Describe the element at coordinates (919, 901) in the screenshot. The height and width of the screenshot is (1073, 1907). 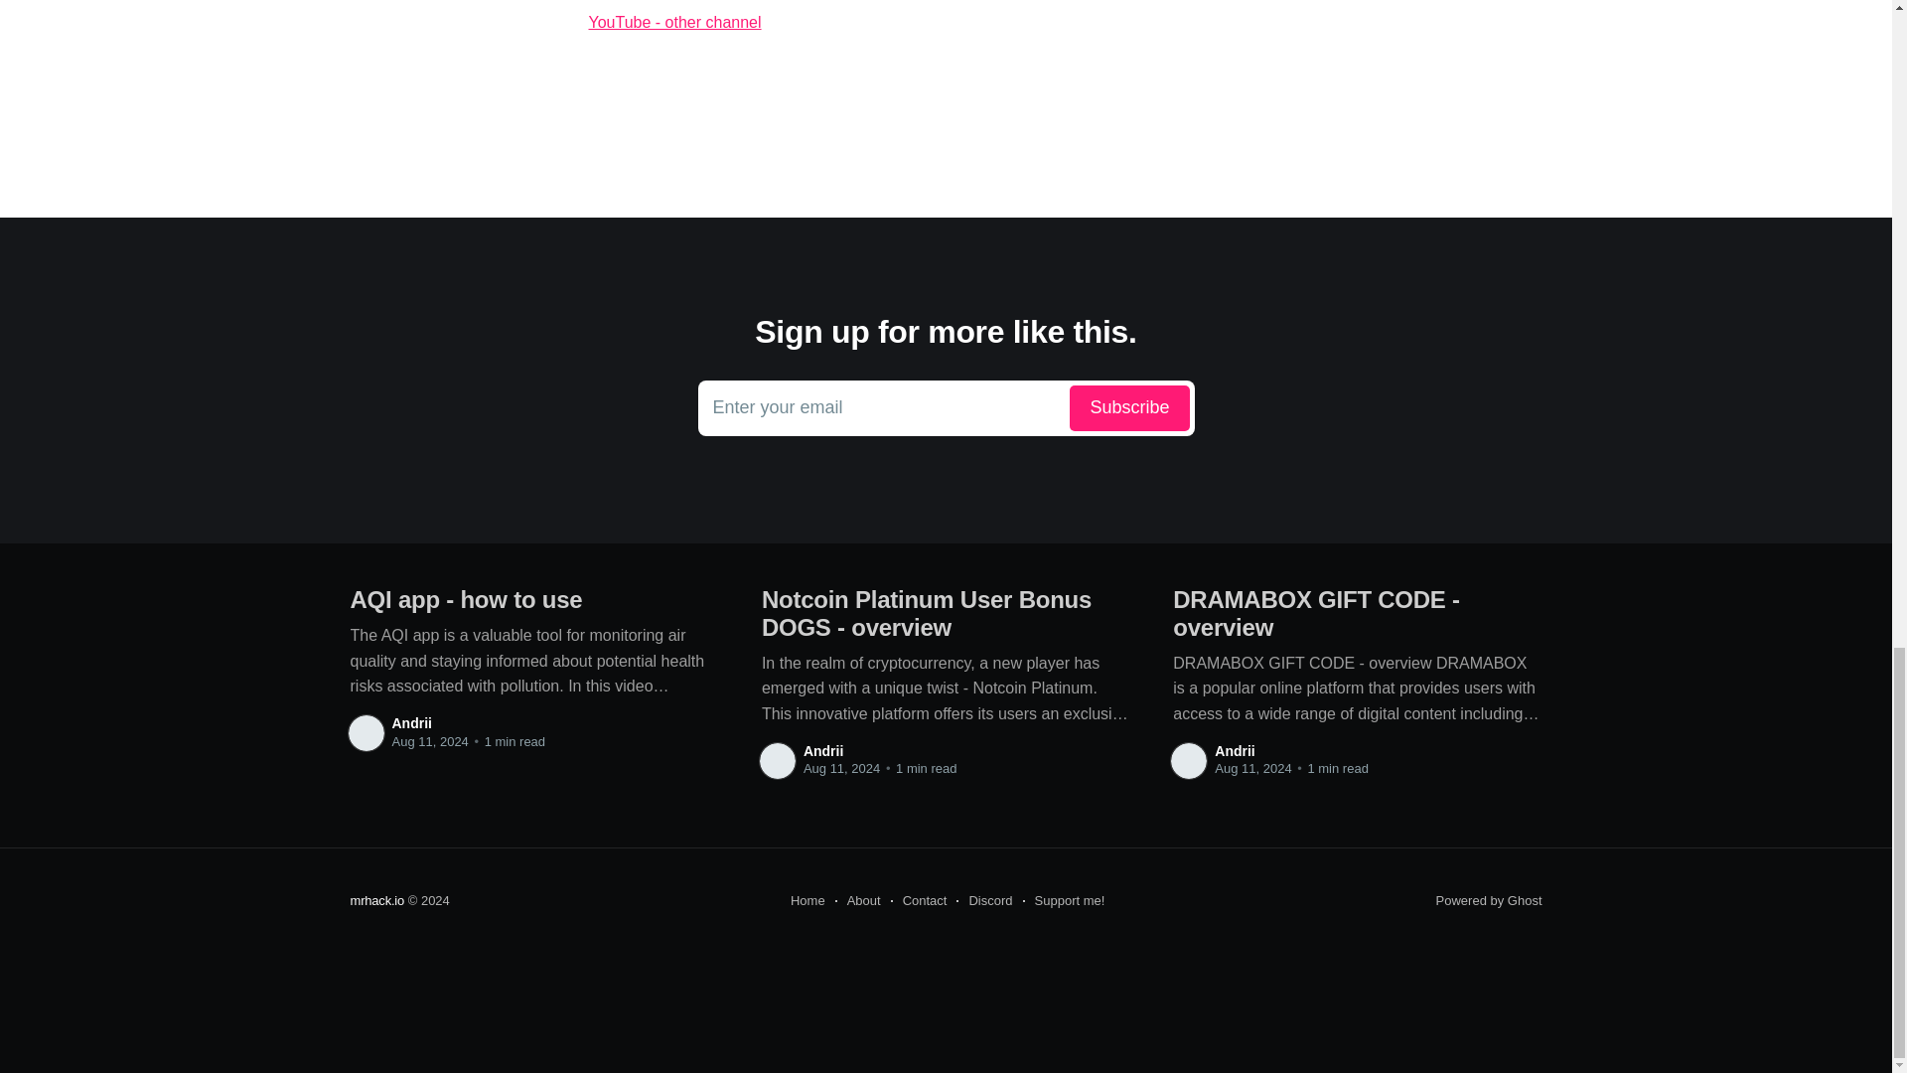
I see `Contact` at that location.